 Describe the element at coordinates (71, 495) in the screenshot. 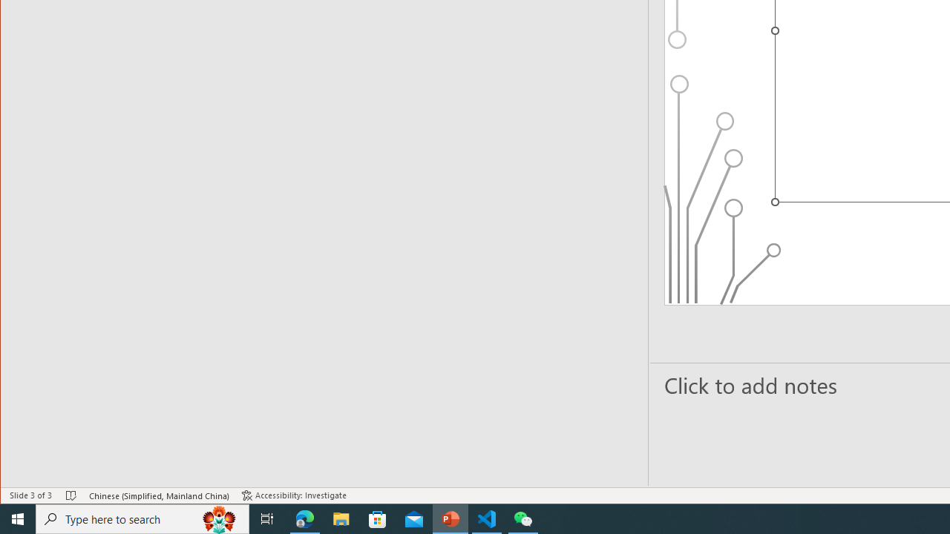

I see `Spell Check No Errors` at that location.